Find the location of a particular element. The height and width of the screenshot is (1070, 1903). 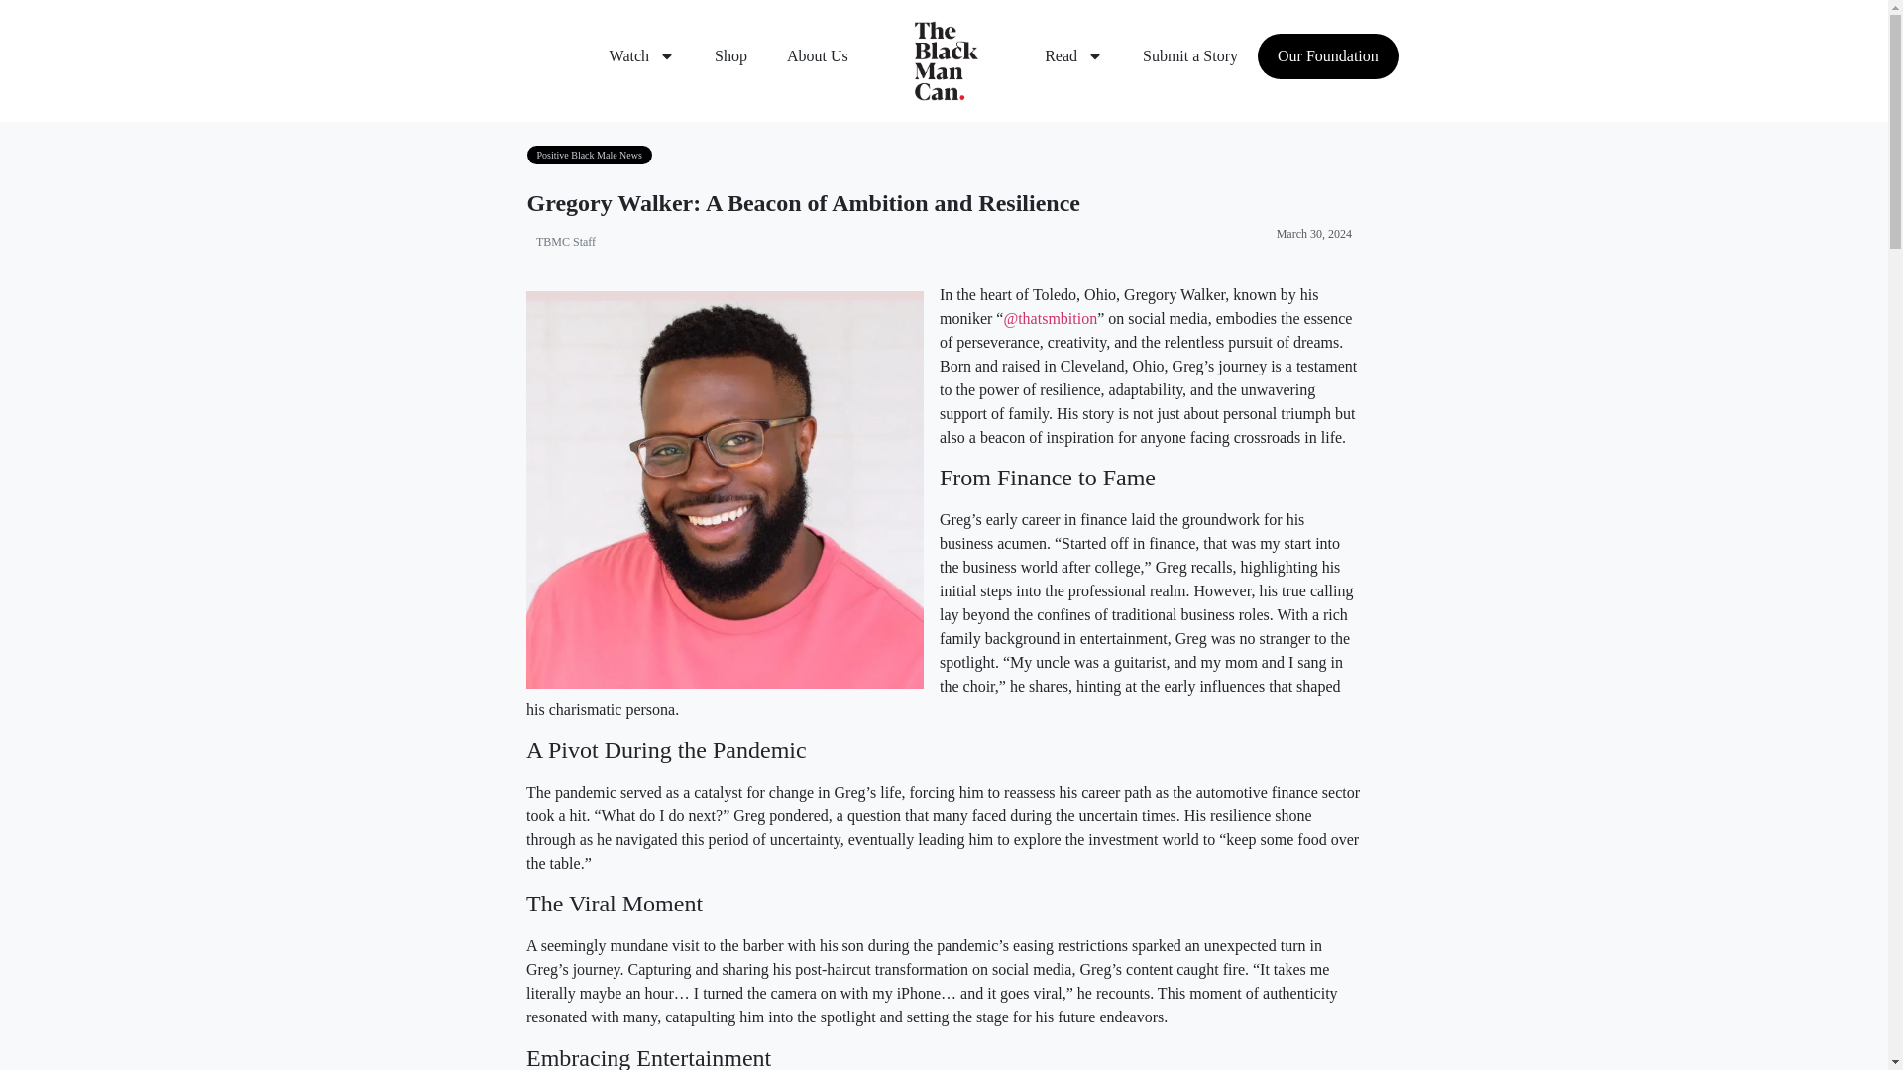

Submit a Story is located at coordinates (1189, 55).